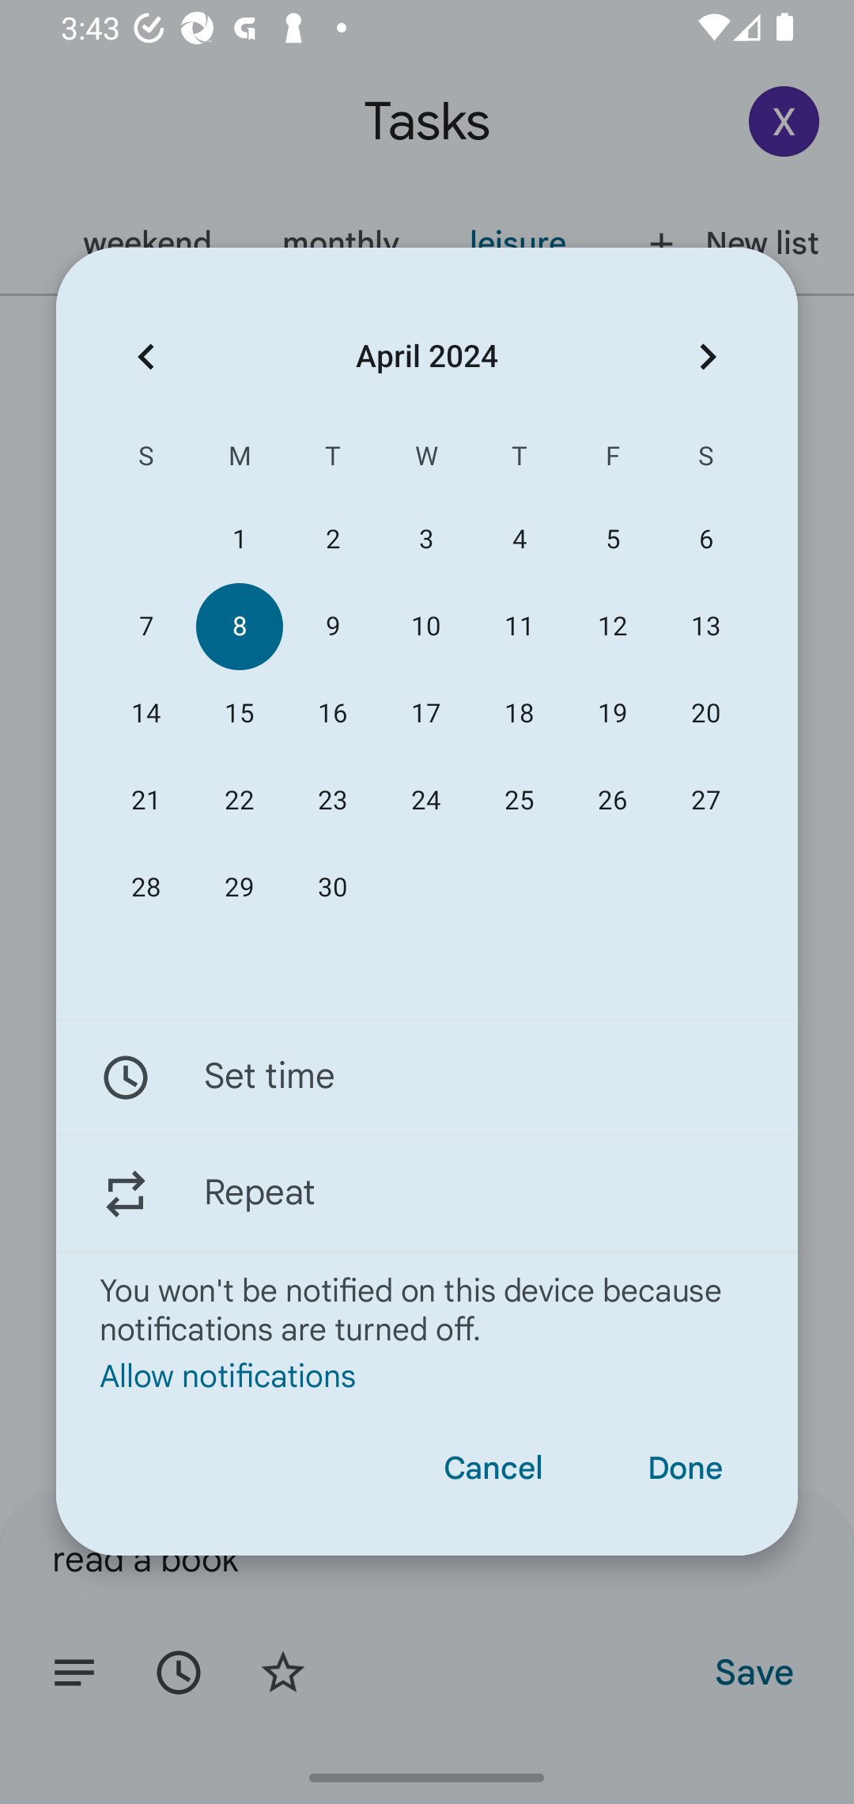  I want to click on 24 24 April 2024, so click(425, 801).